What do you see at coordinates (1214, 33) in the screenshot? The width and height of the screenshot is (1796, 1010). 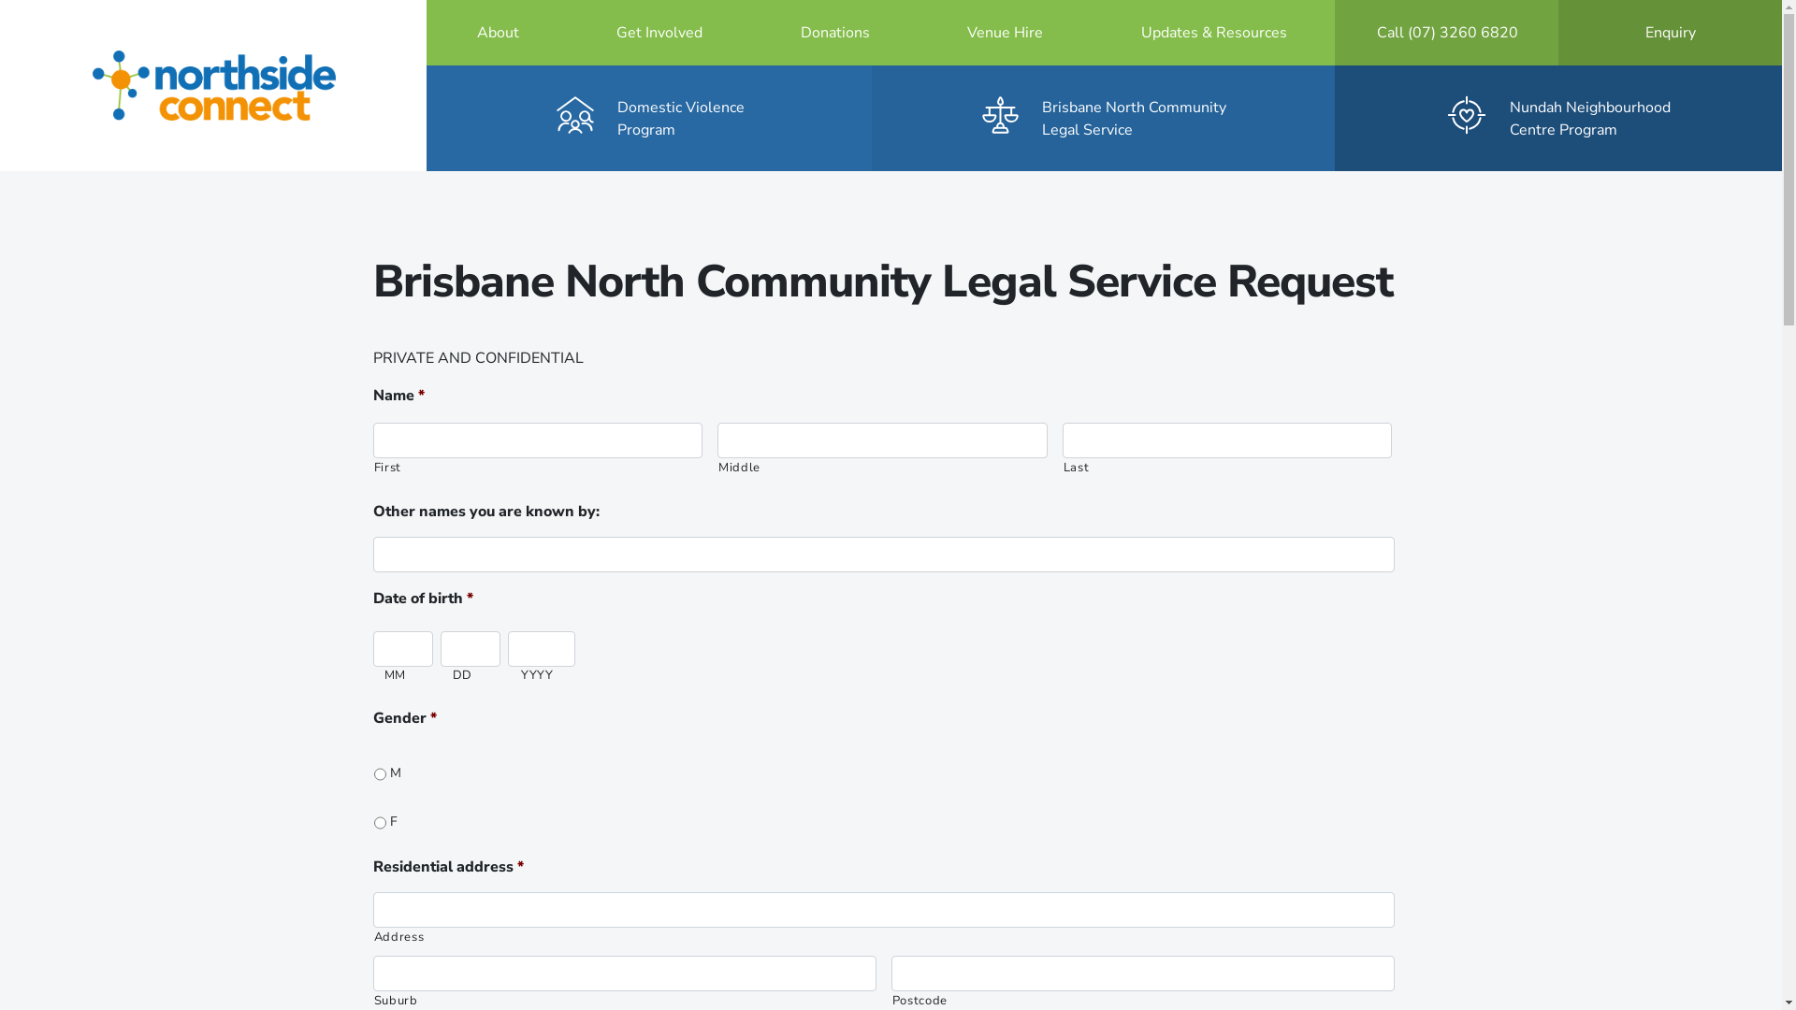 I see `Updates & Resources` at bounding box center [1214, 33].